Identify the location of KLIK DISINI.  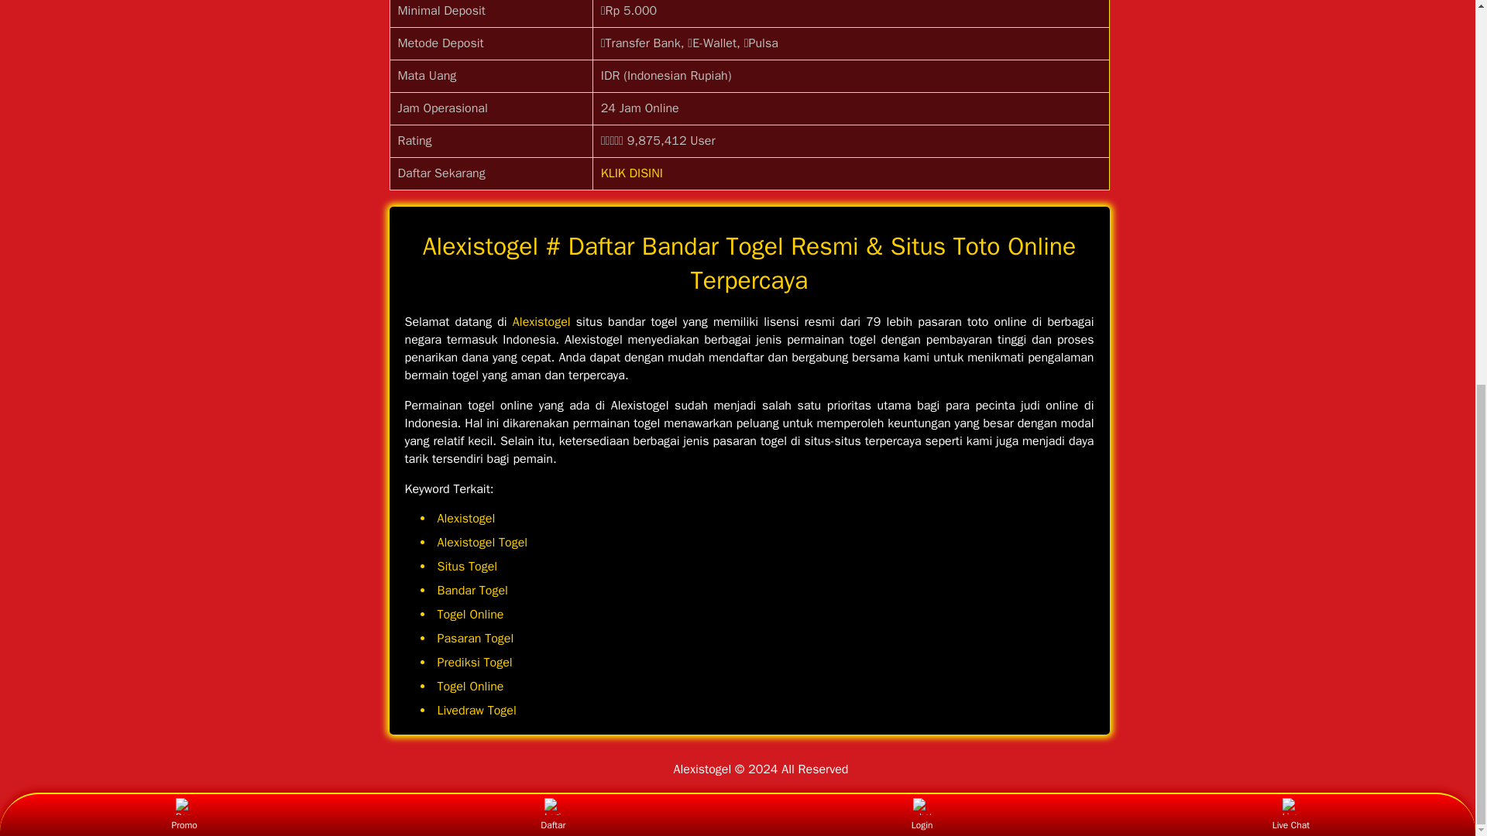
(632, 173).